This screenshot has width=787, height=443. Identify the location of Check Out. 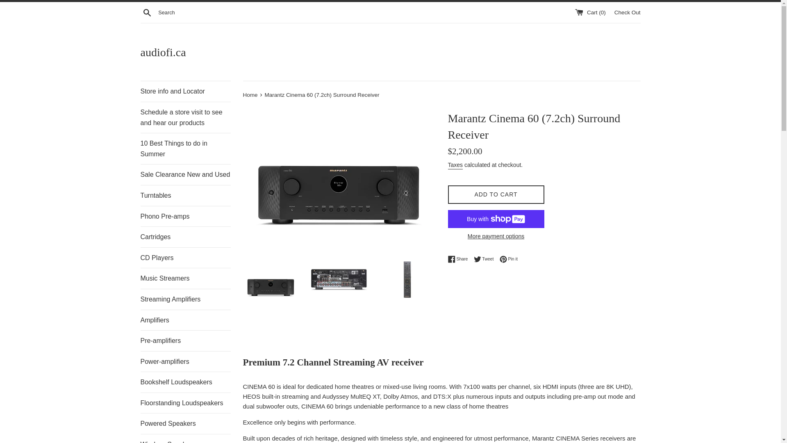
(627, 11).